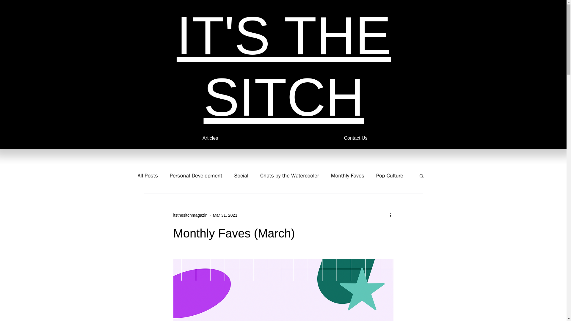 The height and width of the screenshot is (321, 571). What do you see at coordinates (196, 175) in the screenshot?
I see `Personal Development` at bounding box center [196, 175].